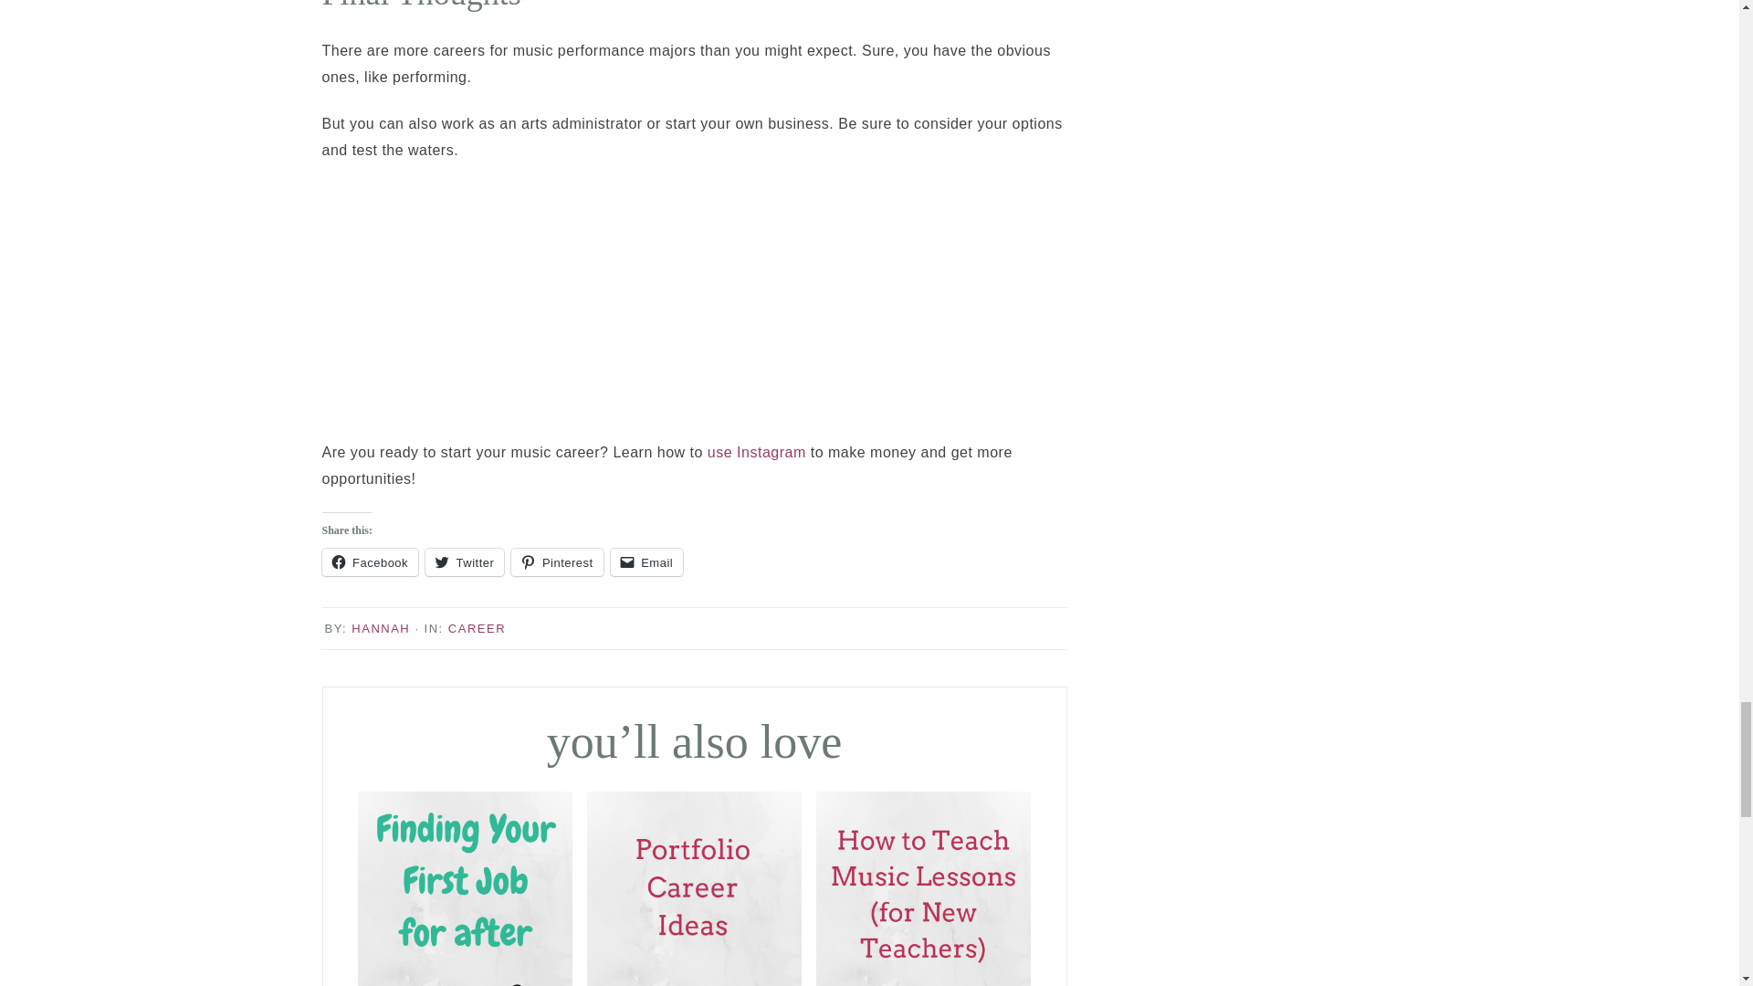 The image size is (1753, 986). Describe the element at coordinates (646, 561) in the screenshot. I see `Click to email a link to a friend` at that location.